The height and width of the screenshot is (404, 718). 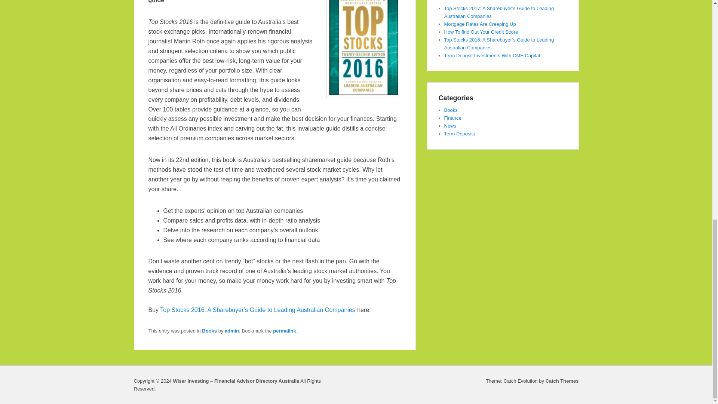 I want to click on Catch Themes, so click(x=562, y=381).